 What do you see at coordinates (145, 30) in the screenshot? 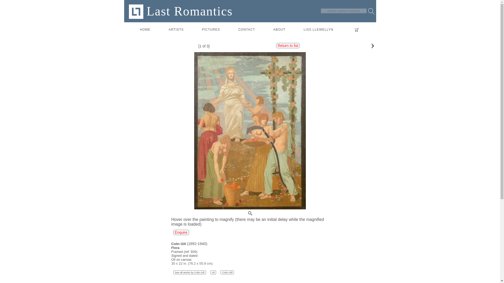
I see `HOME` at bounding box center [145, 30].